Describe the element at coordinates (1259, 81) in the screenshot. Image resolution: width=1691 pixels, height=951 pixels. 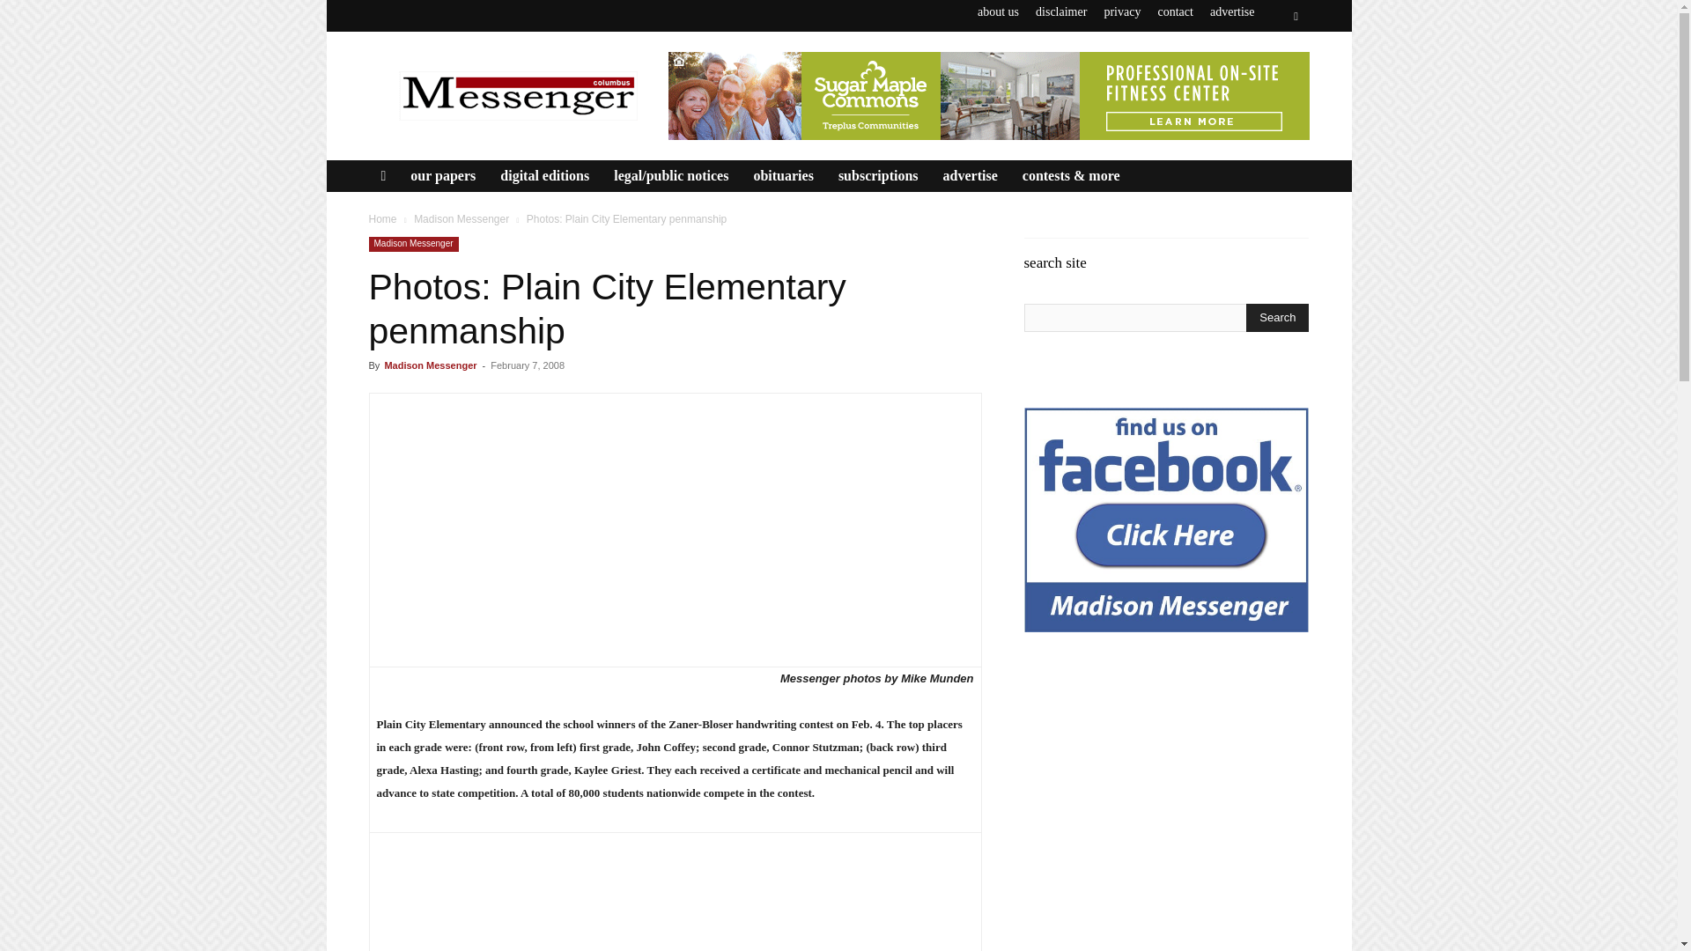
I see `Search` at that location.